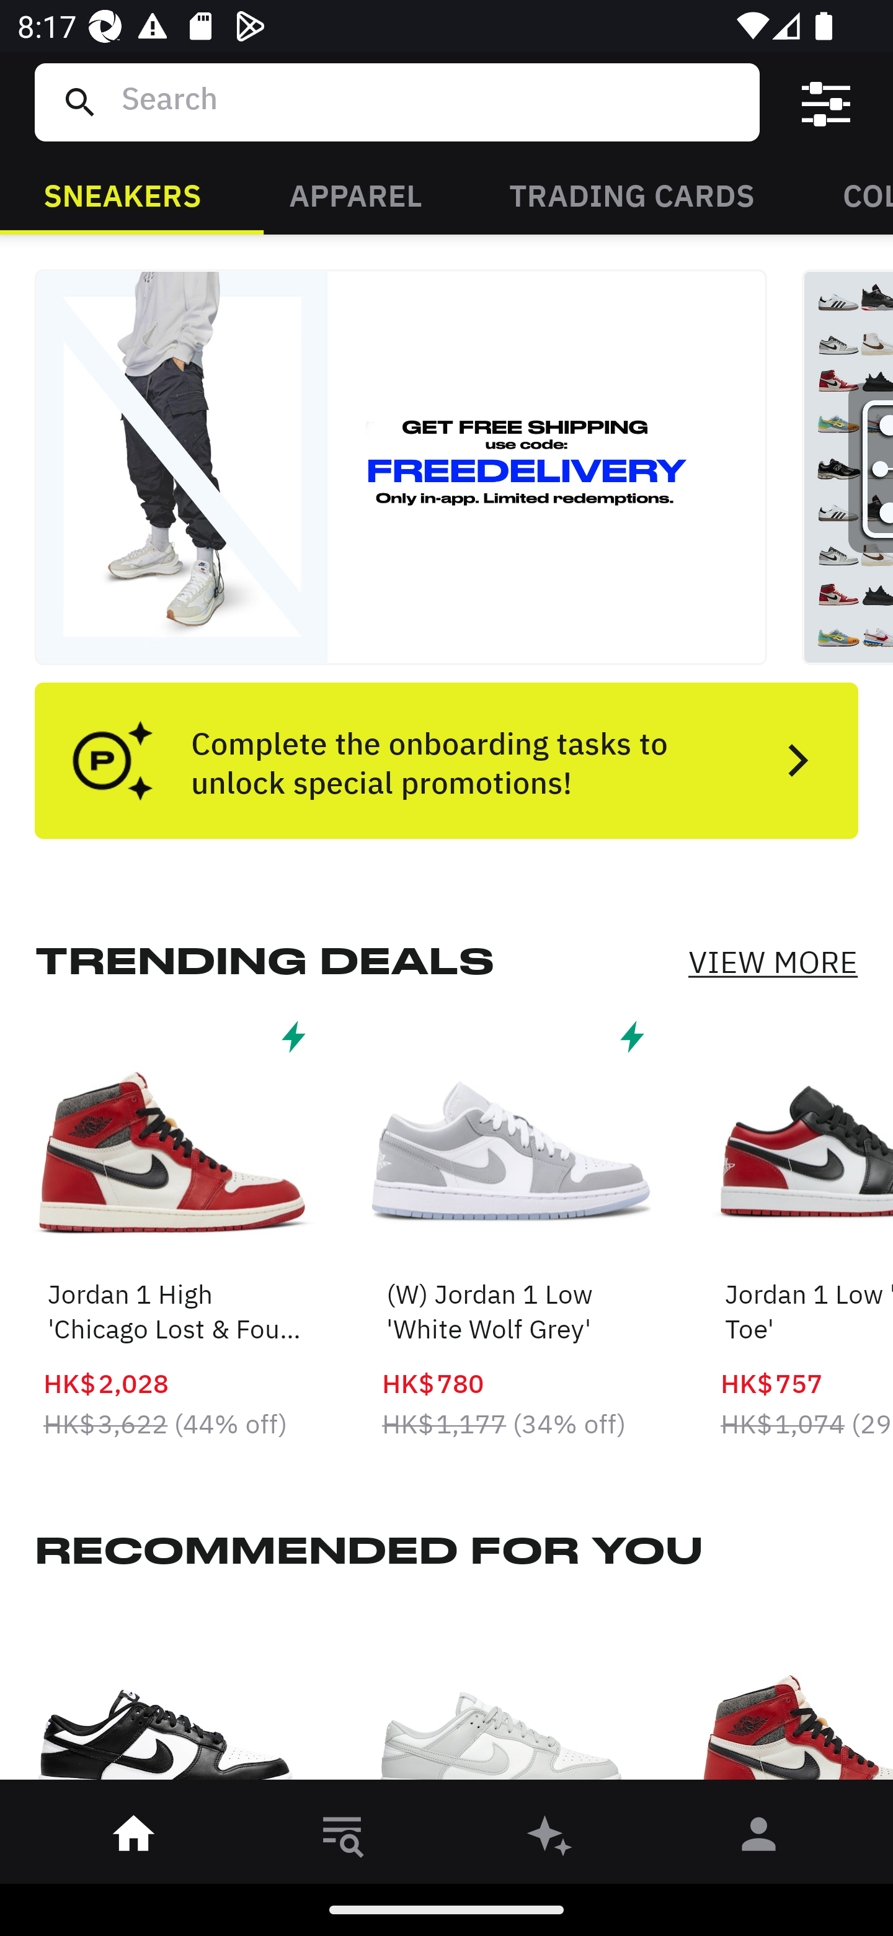  I want to click on 󰋜, so click(134, 1838).